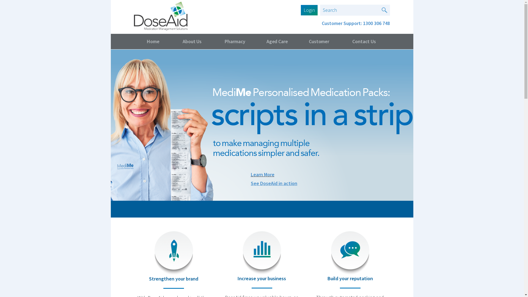 This screenshot has width=528, height=297. What do you see at coordinates (153, 42) in the screenshot?
I see `Home` at bounding box center [153, 42].